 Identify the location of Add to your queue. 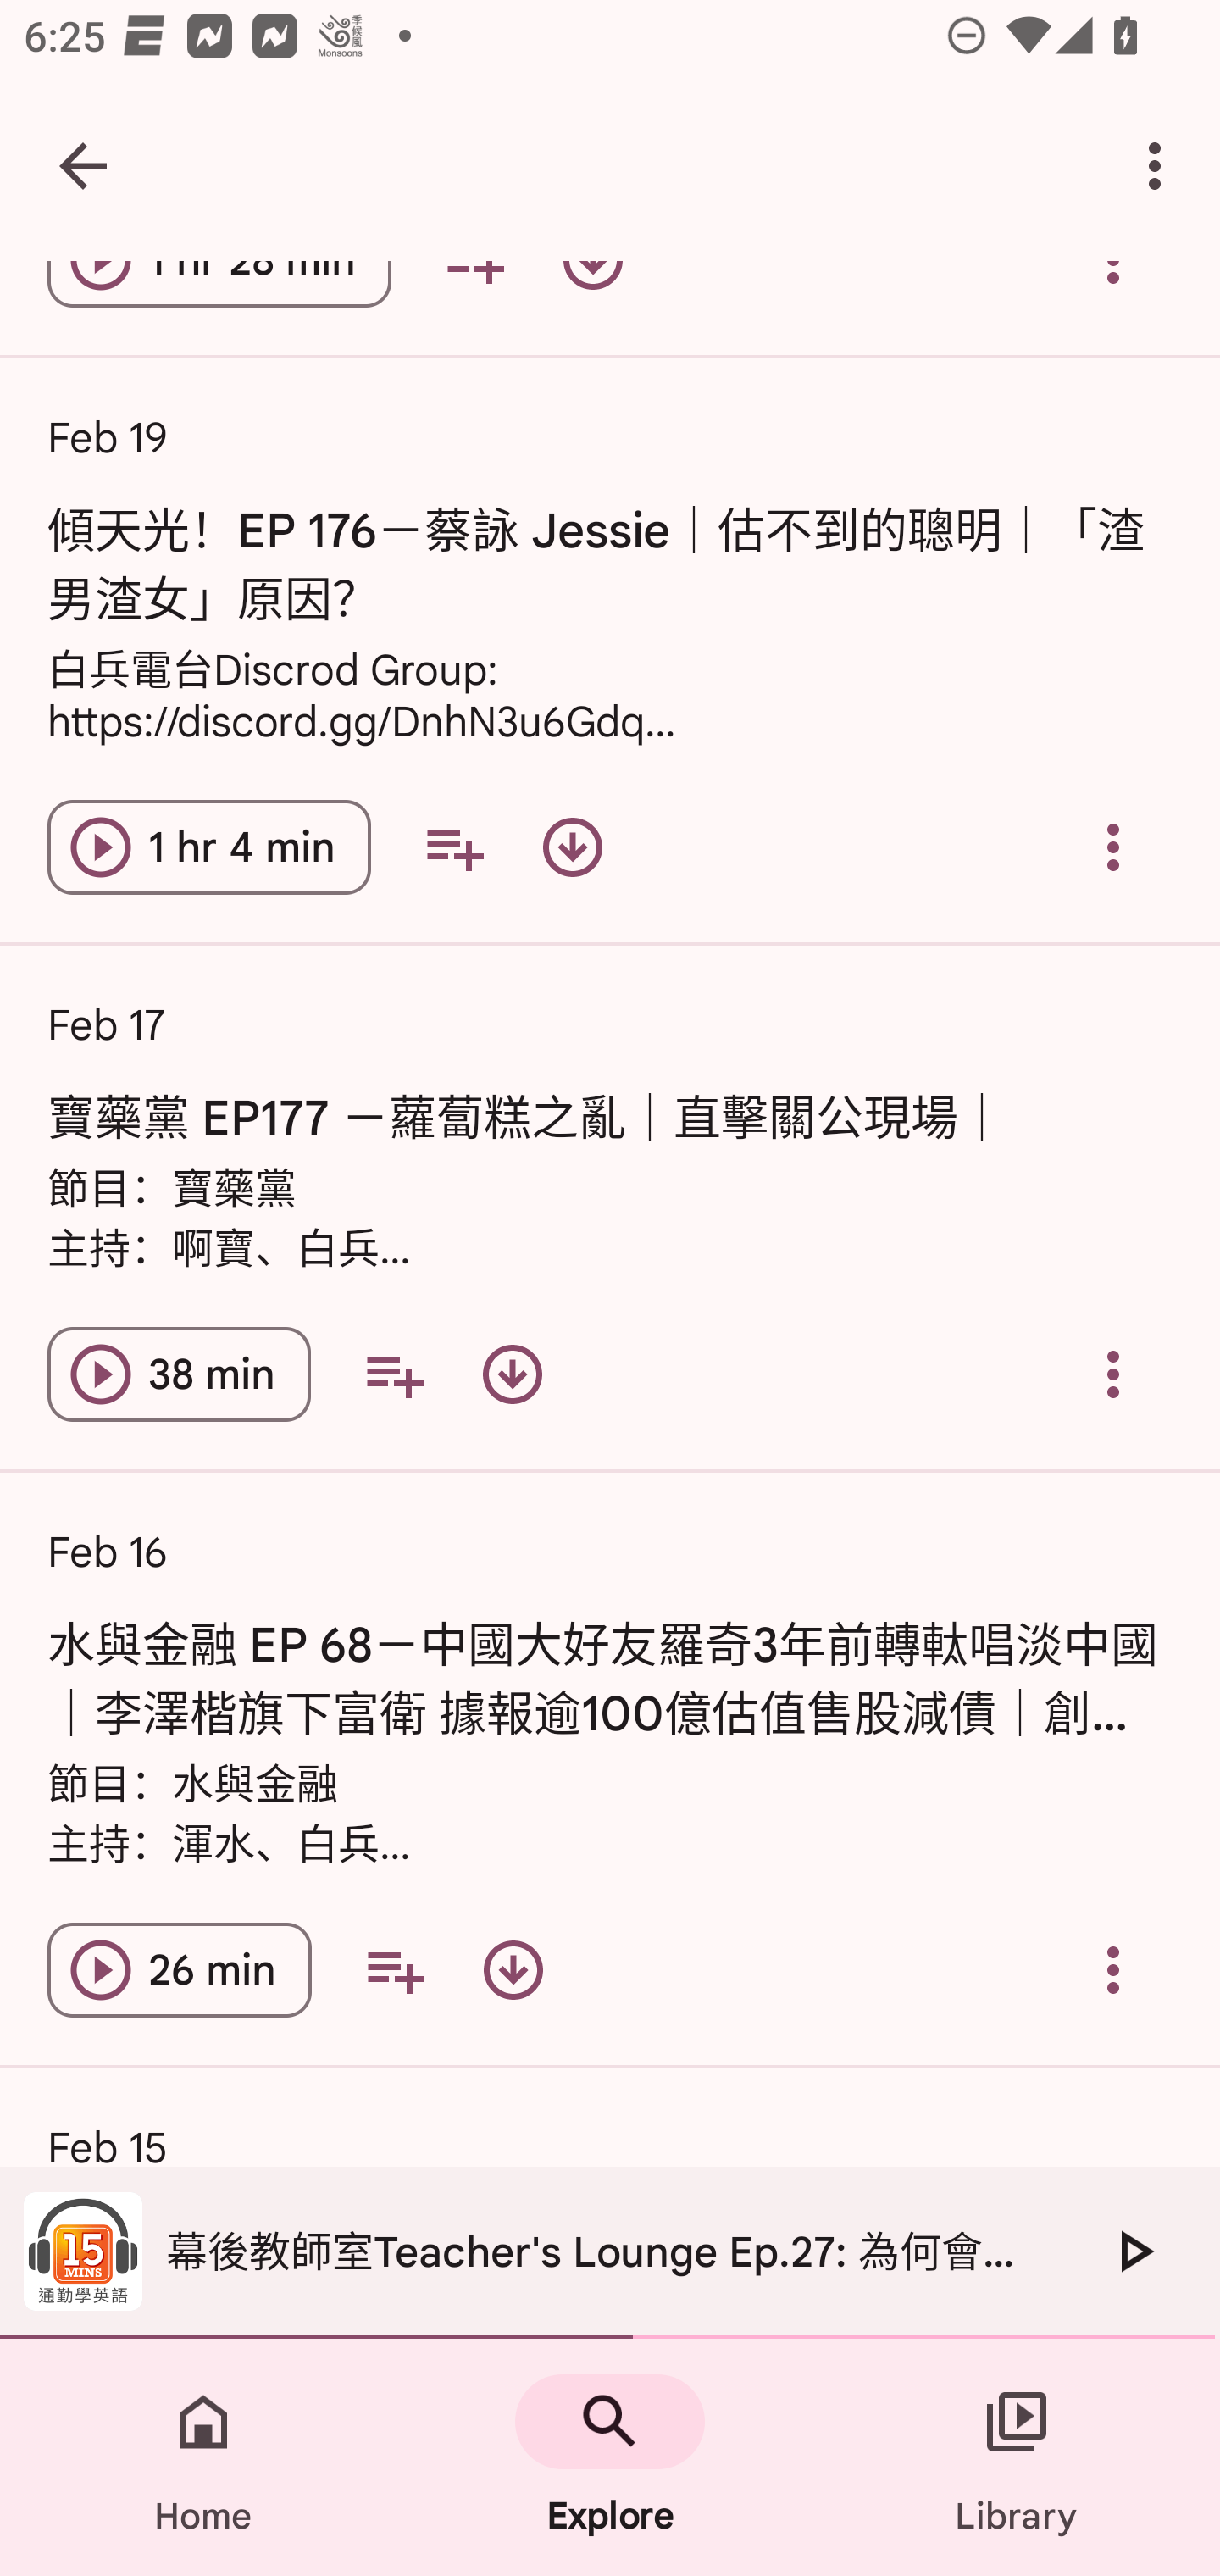
(395, 1969).